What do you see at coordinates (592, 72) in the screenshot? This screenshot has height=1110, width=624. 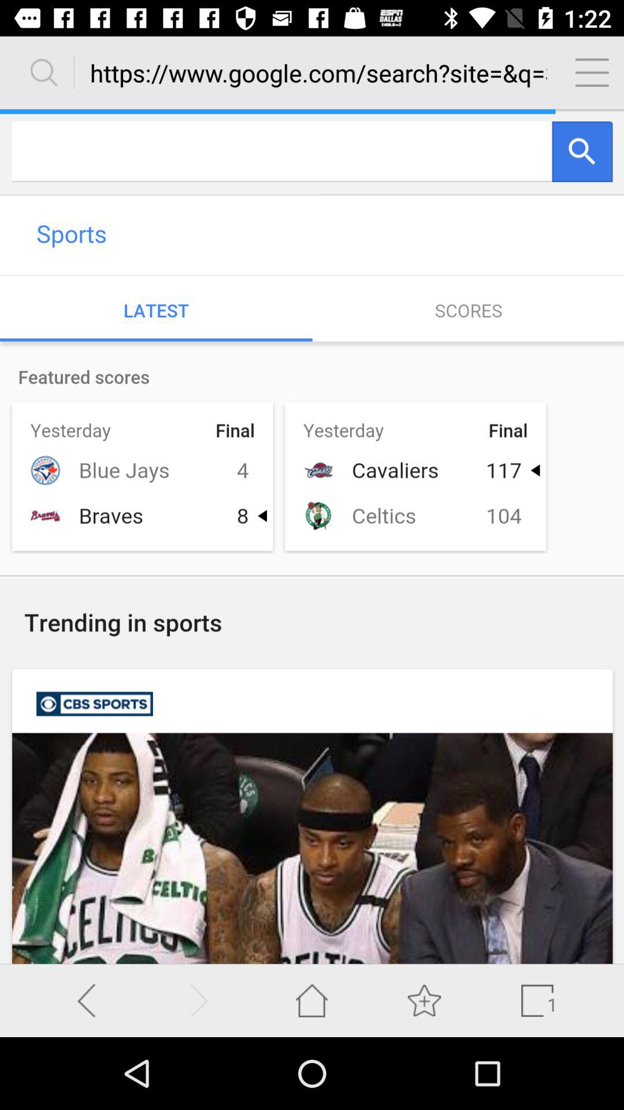 I see `menu page` at bounding box center [592, 72].